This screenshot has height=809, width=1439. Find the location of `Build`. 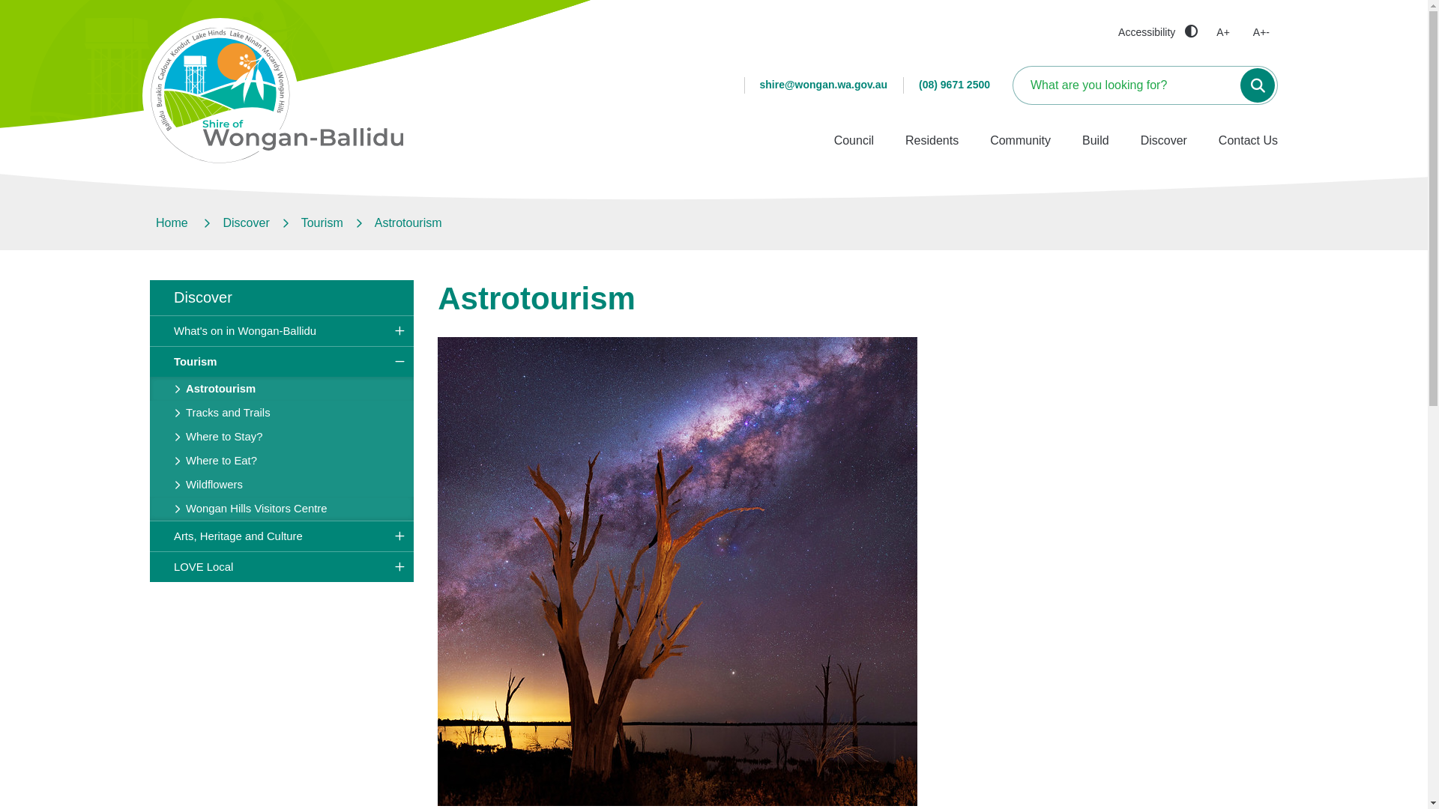

Build is located at coordinates (1096, 141).